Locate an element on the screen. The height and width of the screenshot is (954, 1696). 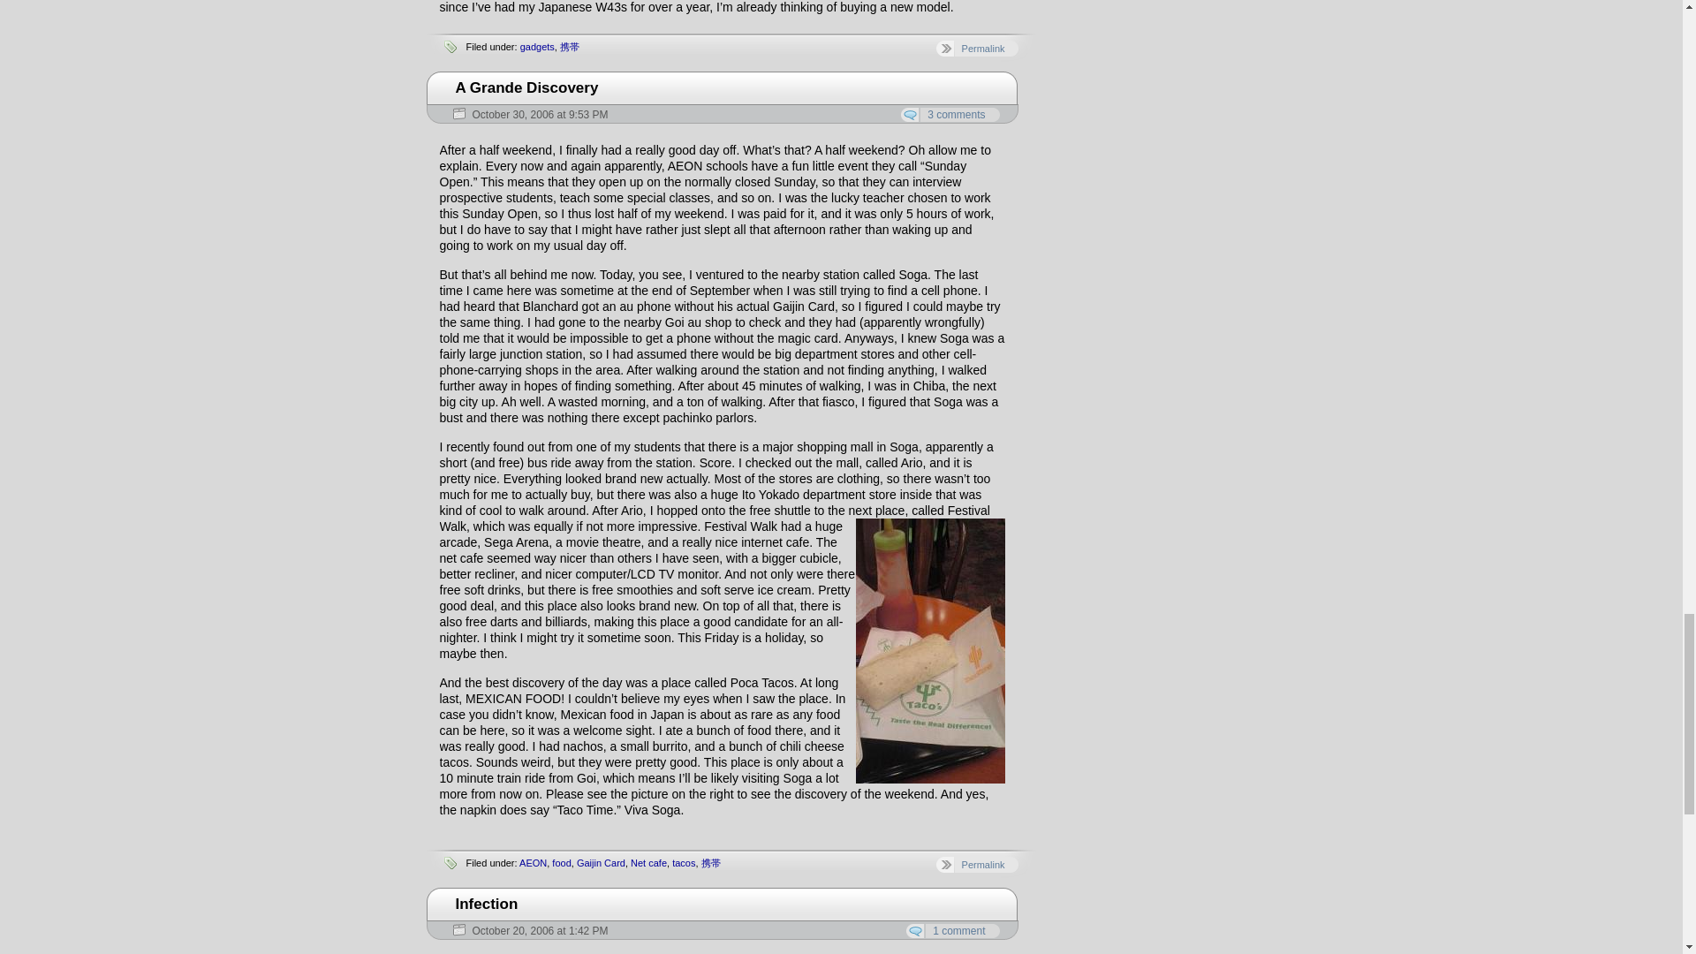
Permalink to A Grande Discovery is located at coordinates (526, 87).